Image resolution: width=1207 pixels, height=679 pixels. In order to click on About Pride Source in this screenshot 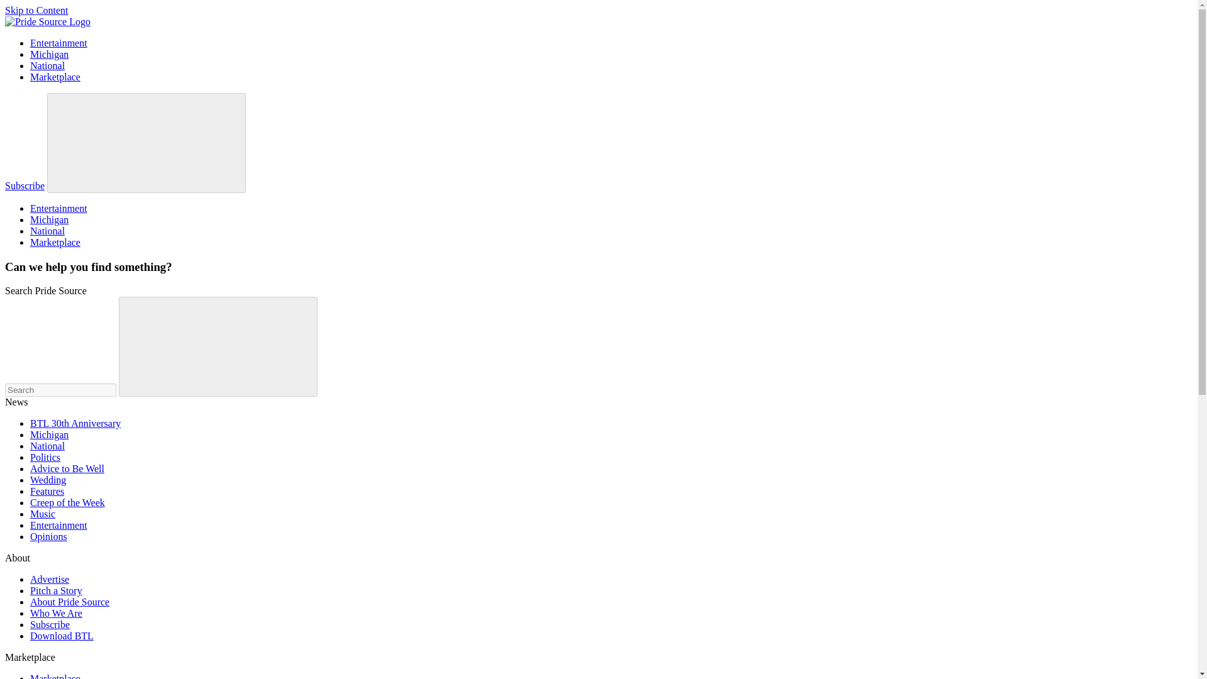, I will do `click(70, 602)`.